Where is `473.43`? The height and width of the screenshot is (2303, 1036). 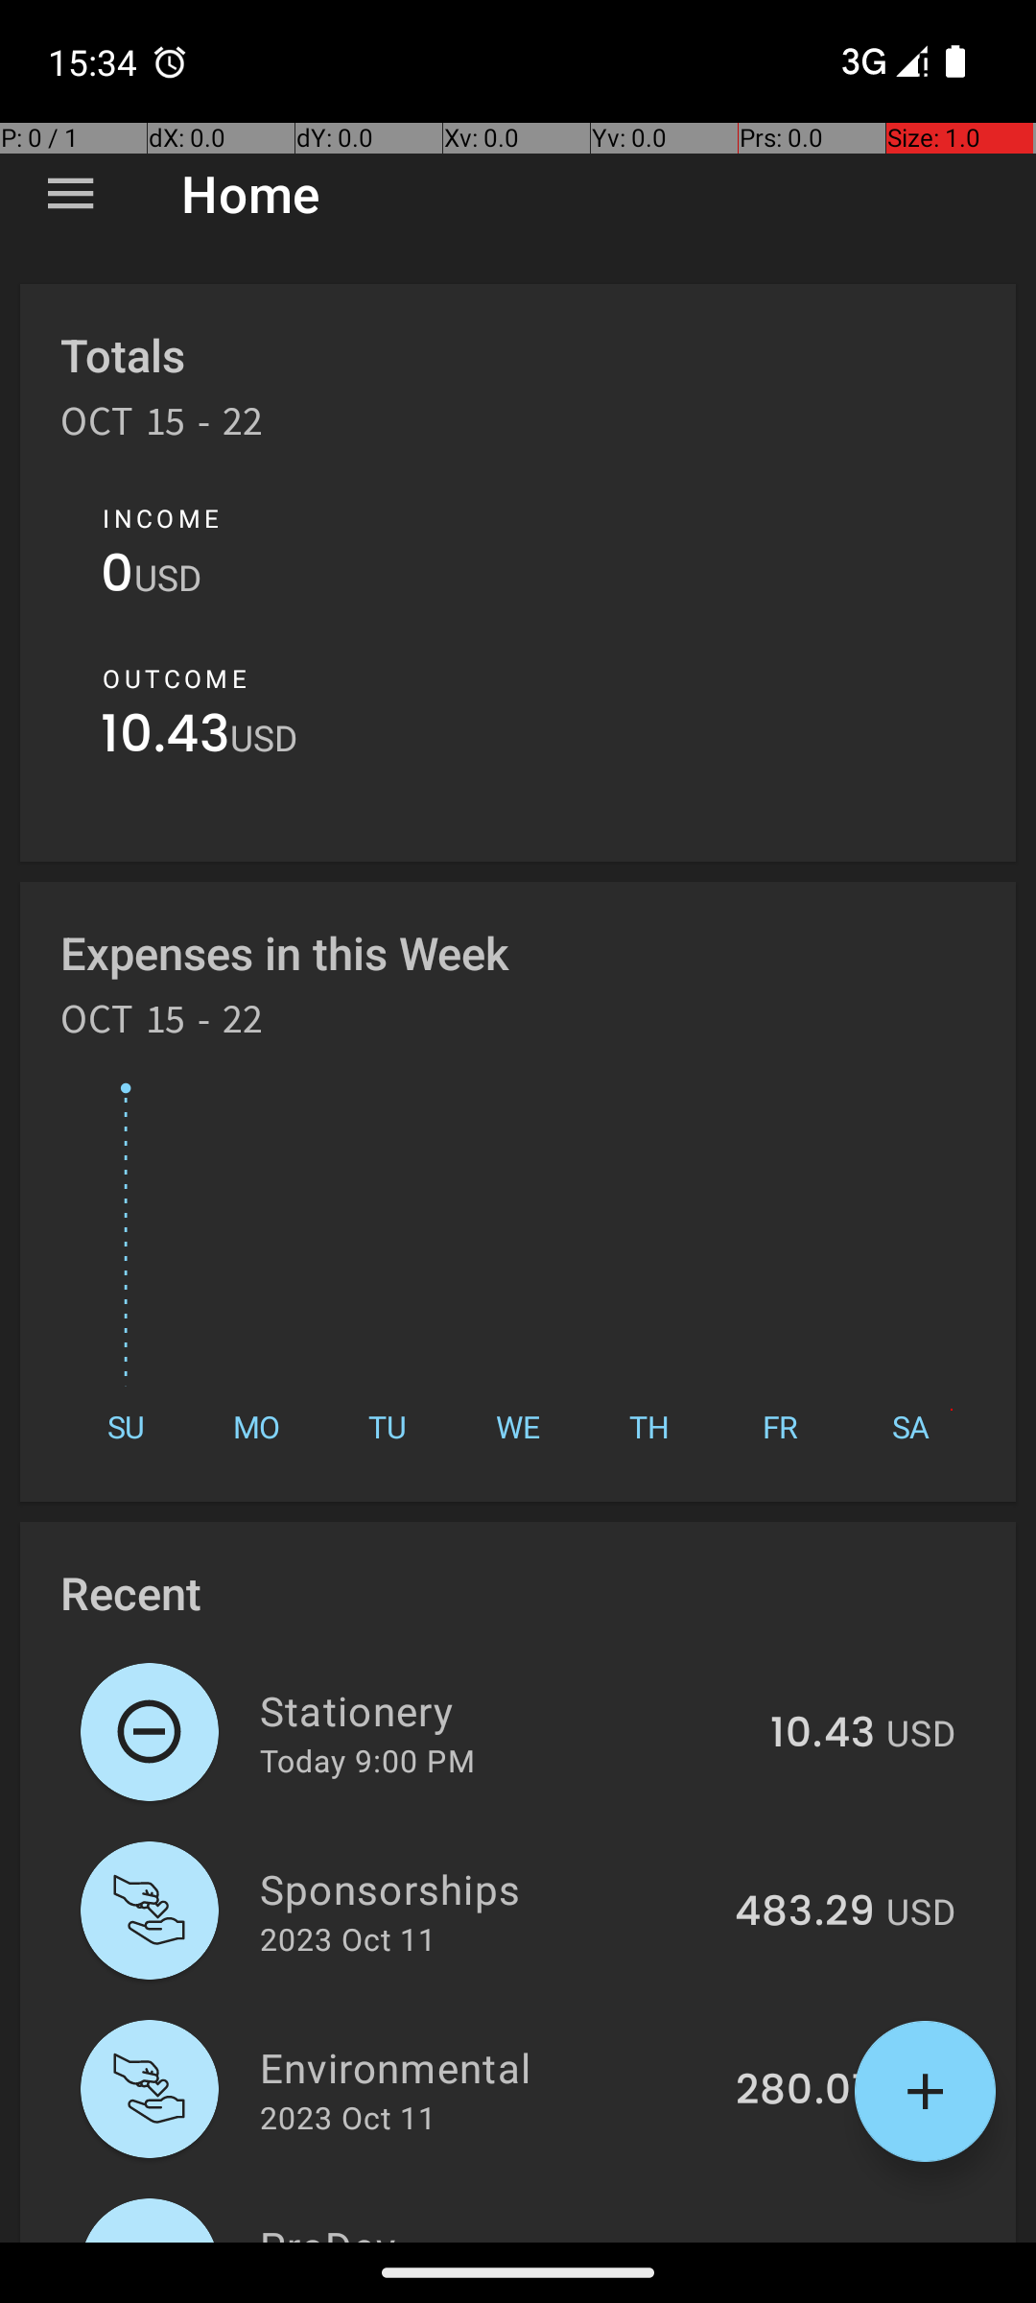 473.43 is located at coordinates (806, 2240).